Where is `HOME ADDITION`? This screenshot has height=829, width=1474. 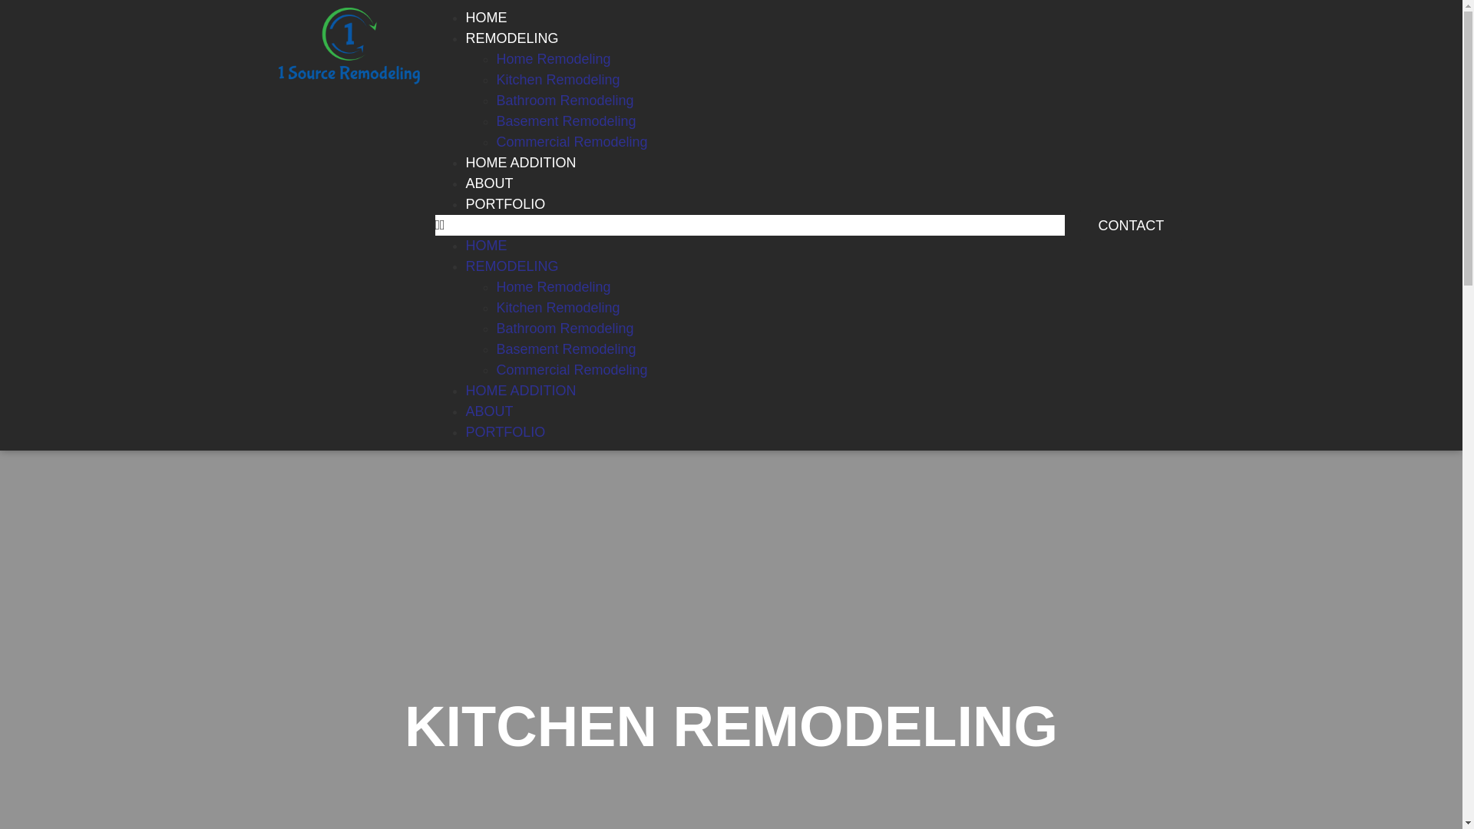 HOME ADDITION is located at coordinates (521, 163).